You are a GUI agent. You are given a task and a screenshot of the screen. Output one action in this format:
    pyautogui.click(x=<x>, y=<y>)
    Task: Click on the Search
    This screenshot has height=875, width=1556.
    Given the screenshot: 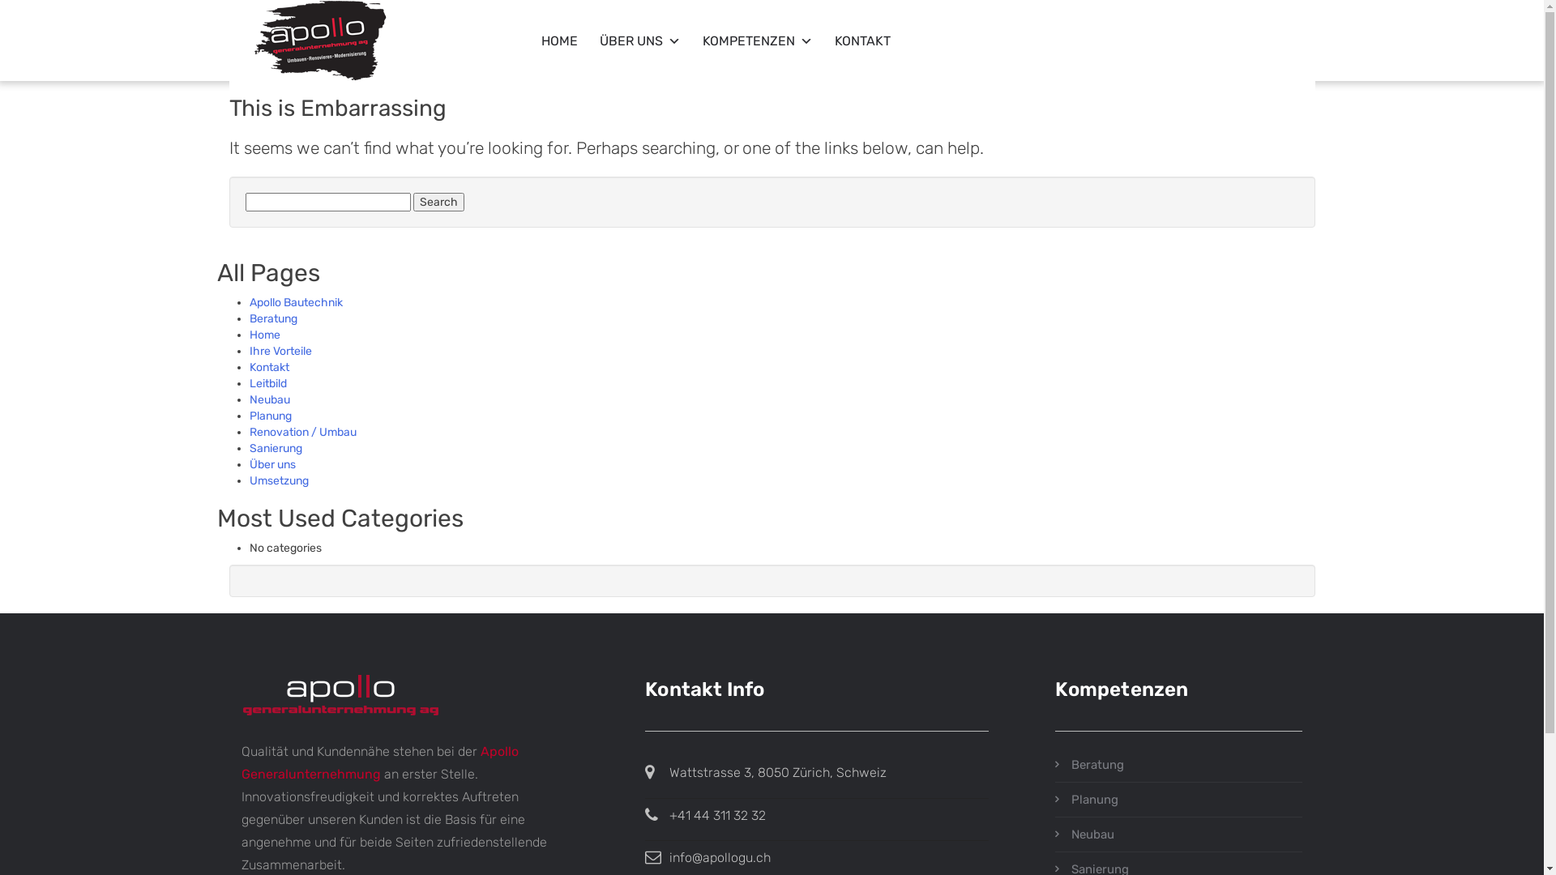 What is the action you would take?
    pyautogui.click(x=439, y=203)
    